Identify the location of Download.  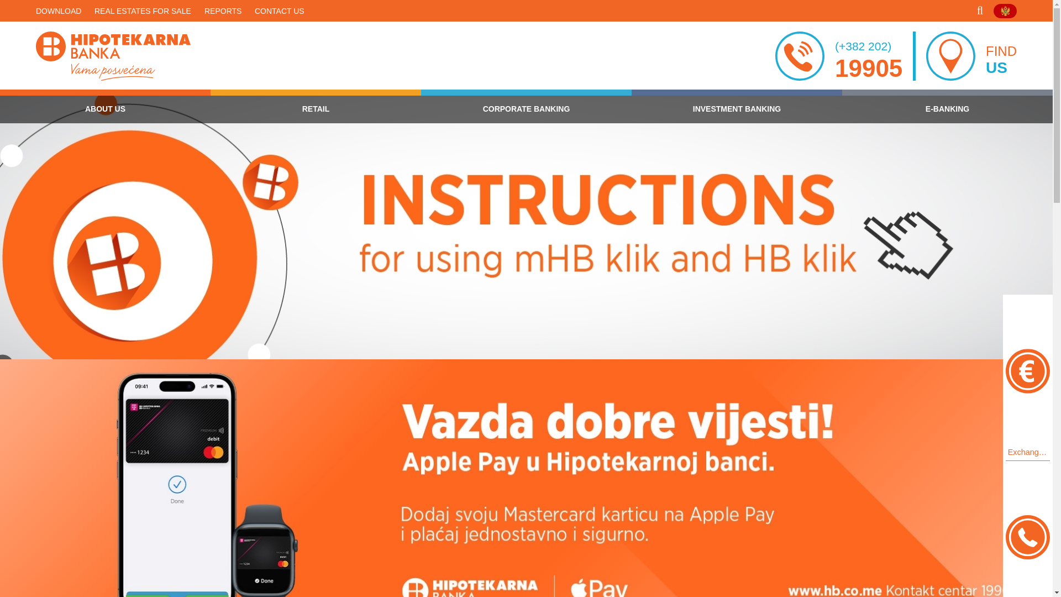
(59, 11).